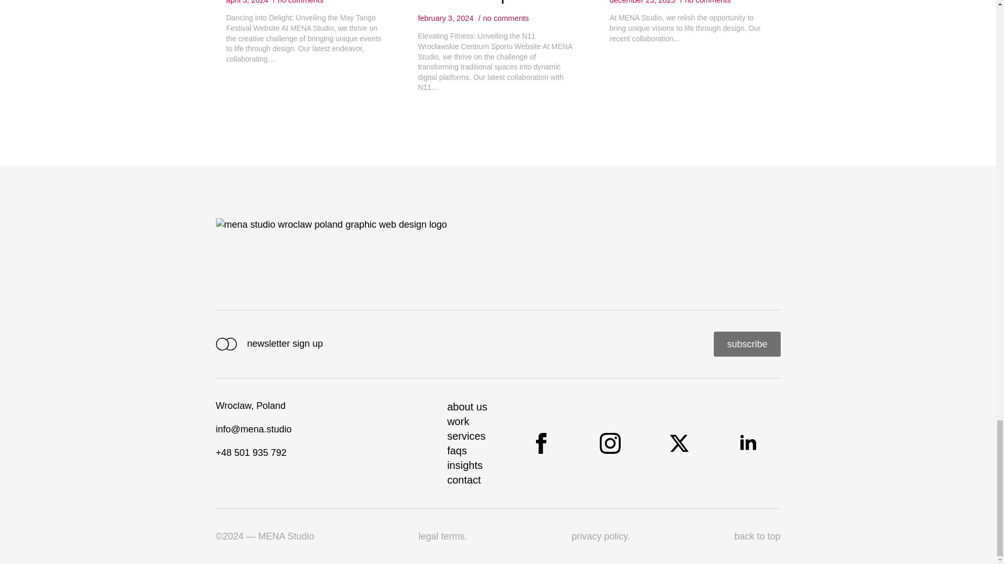 The height and width of the screenshot is (564, 1004). What do you see at coordinates (463, 480) in the screenshot?
I see `contact` at bounding box center [463, 480].